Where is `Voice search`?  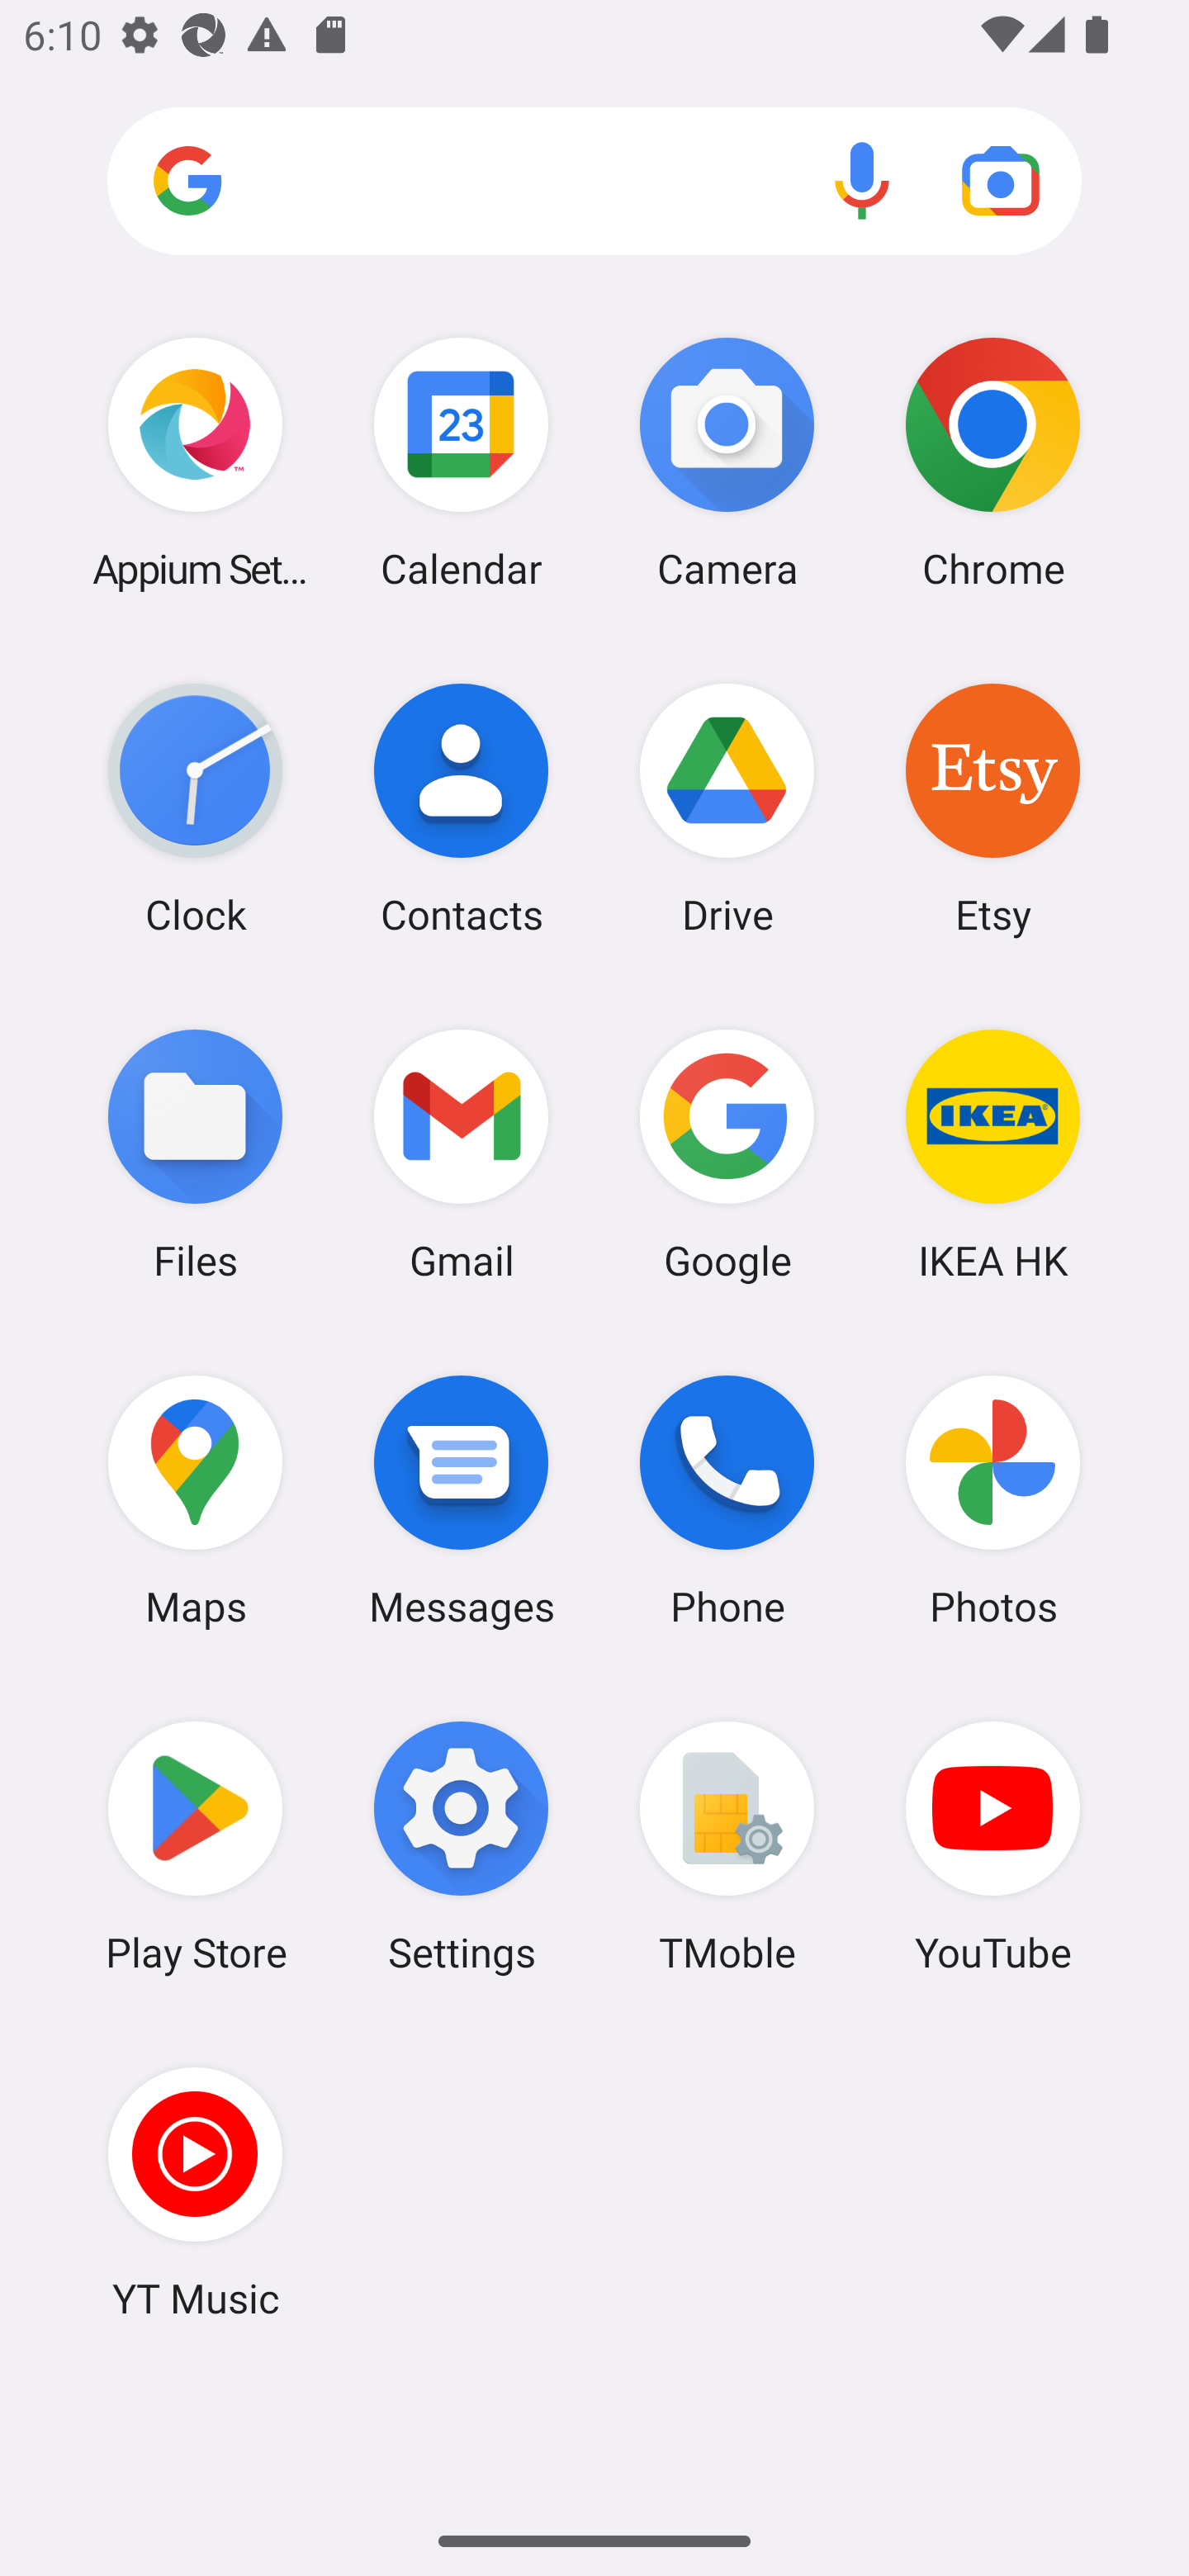
Voice search is located at coordinates (862, 180).